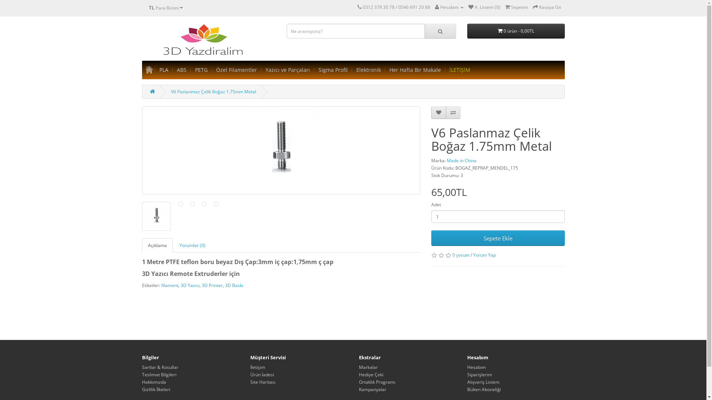  I want to click on TL Para Birimi, so click(166, 8).